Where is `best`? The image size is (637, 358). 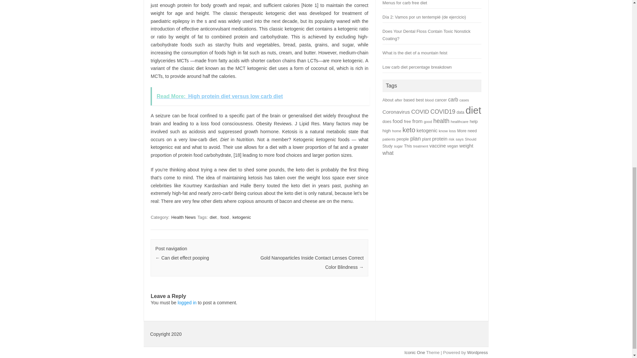 best is located at coordinates (419, 100).